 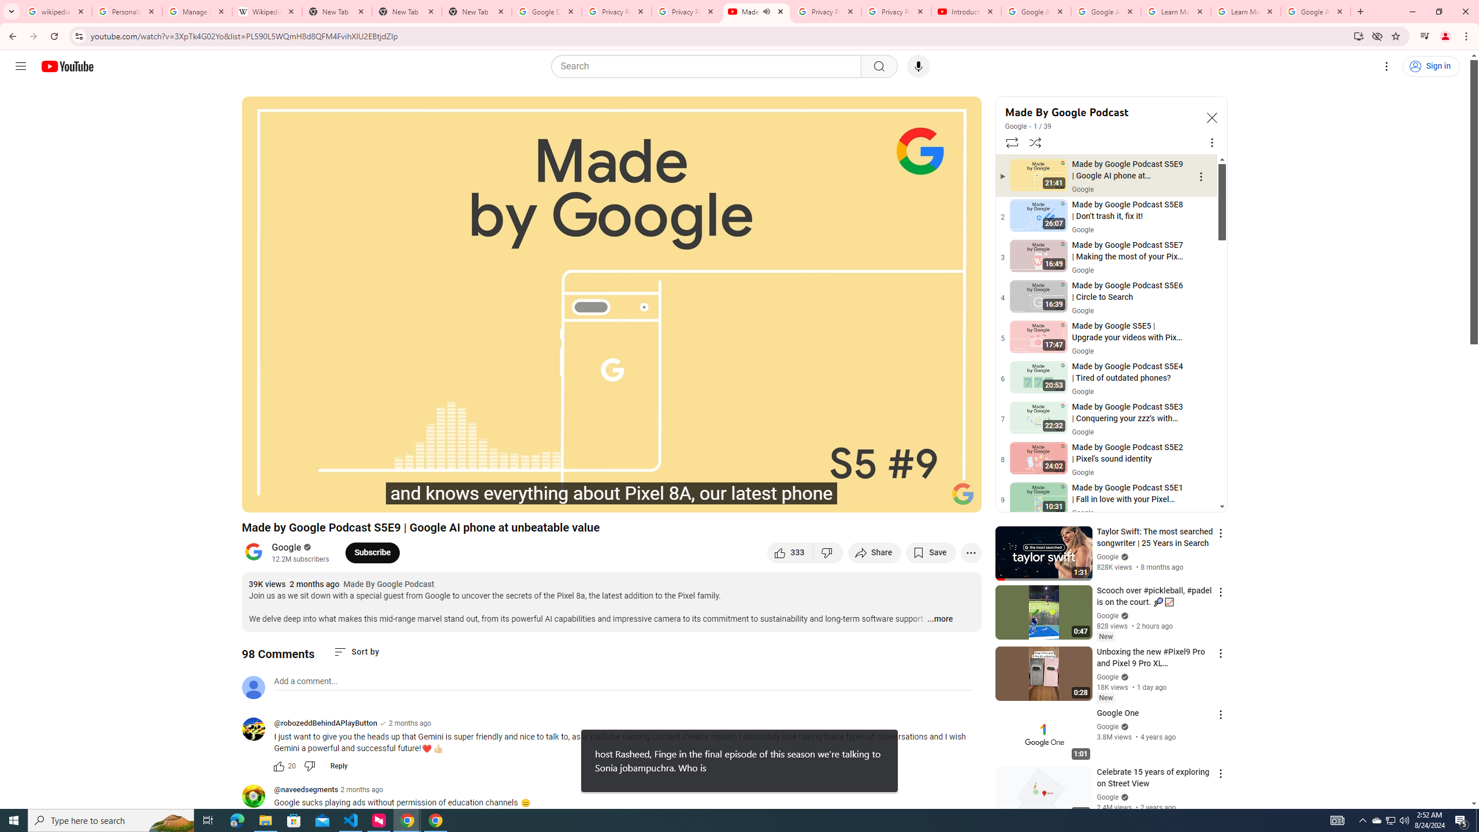 What do you see at coordinates (343, 499) in the screenshot?
I see `Mute (m)` at bounding box center [343, 499].